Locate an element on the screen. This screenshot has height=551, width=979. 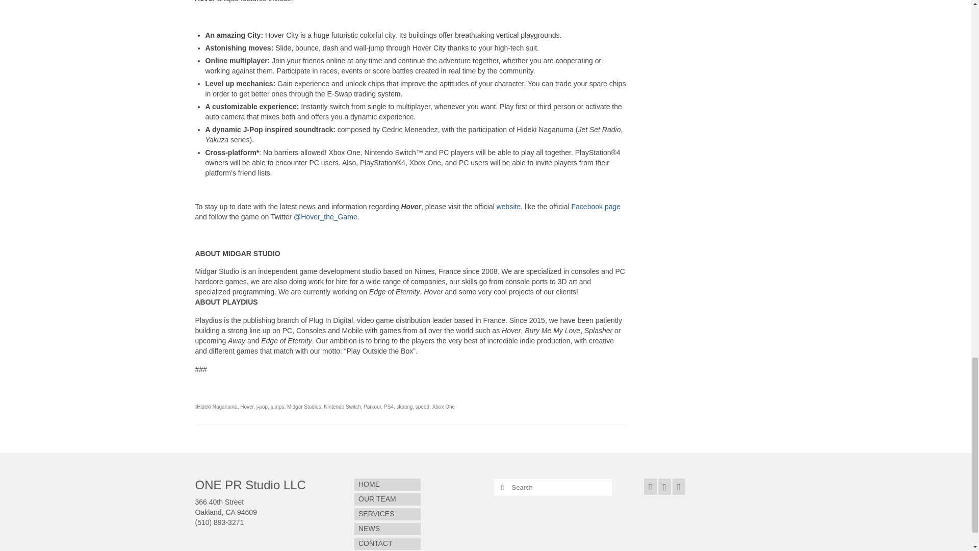
PS4 is located at coordinates (389, 407).